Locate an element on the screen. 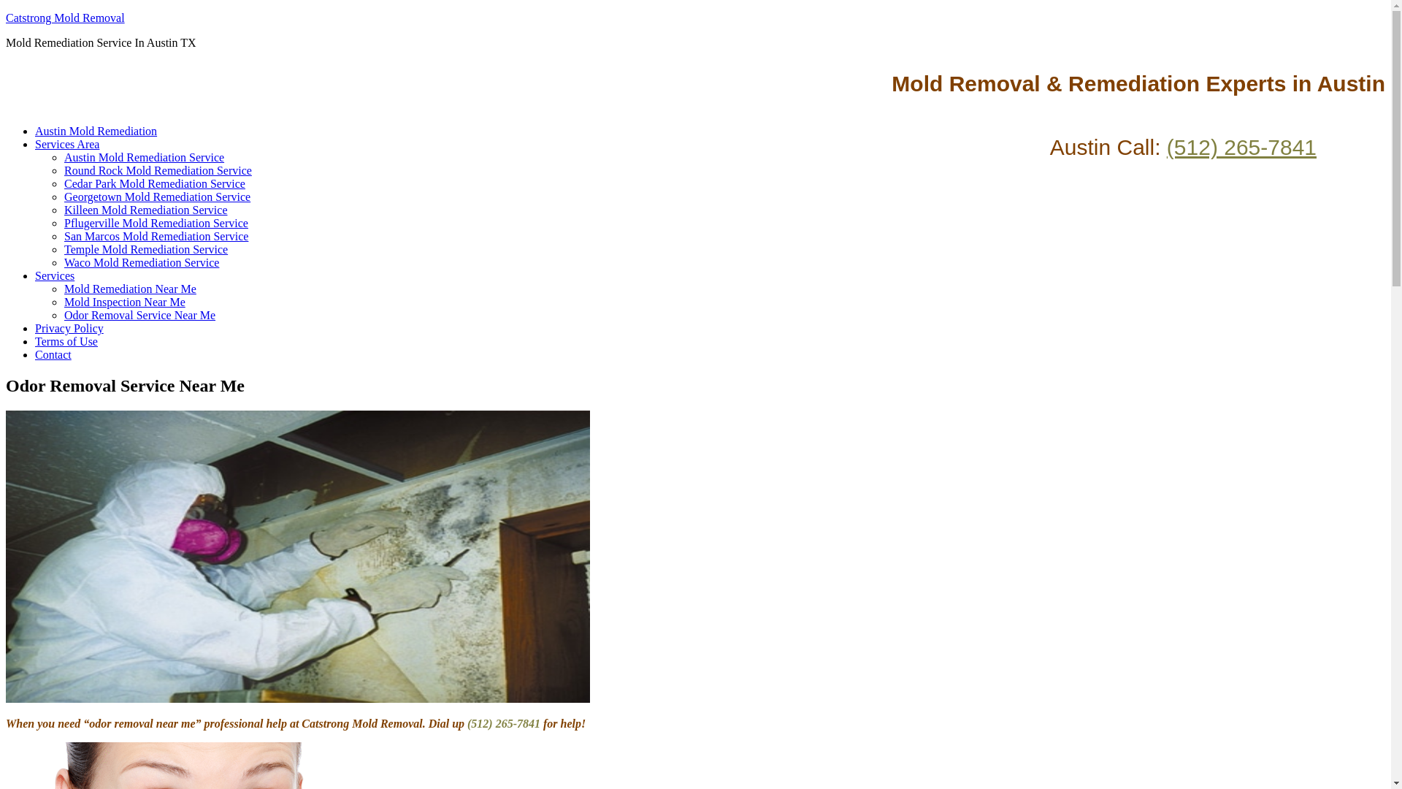 The image size is (1402, 789). Georgetown Mold Remediation Service is located at coordinates (158, 197).